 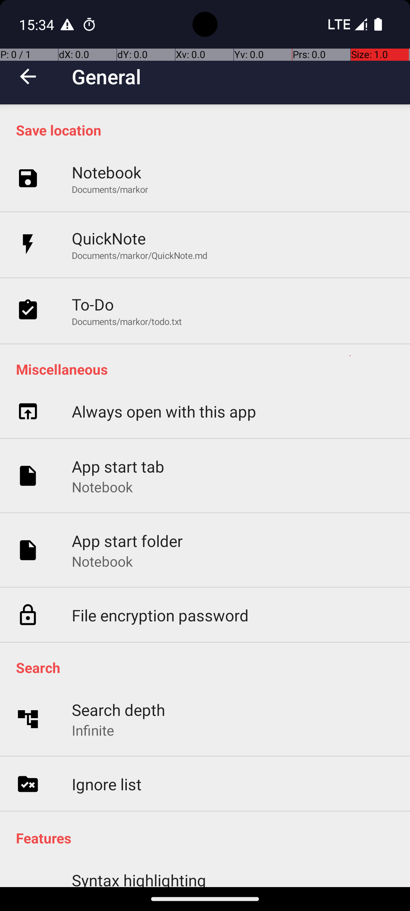 I want to click on Infinite, so click(x=93, y=730).